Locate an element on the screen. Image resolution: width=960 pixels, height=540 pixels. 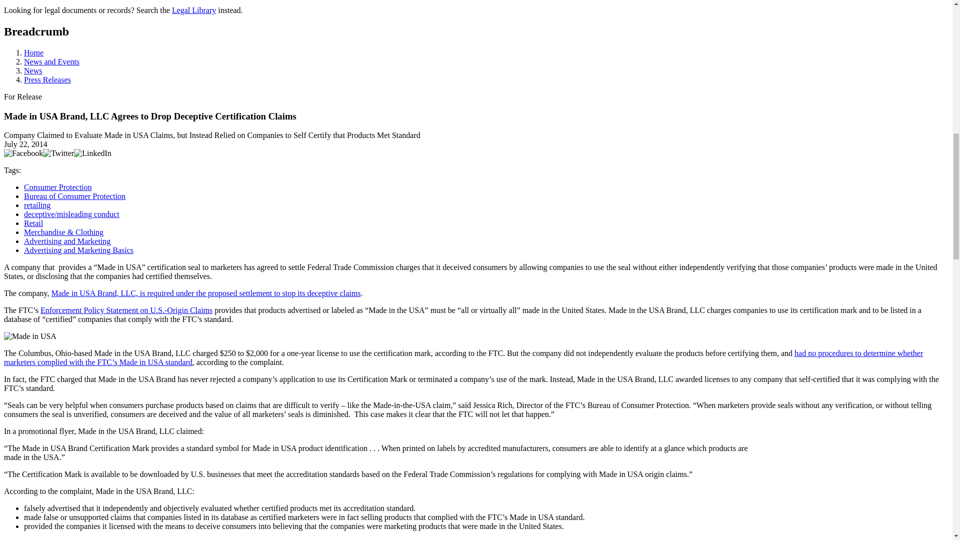
News is located at coordinates (33, 70).